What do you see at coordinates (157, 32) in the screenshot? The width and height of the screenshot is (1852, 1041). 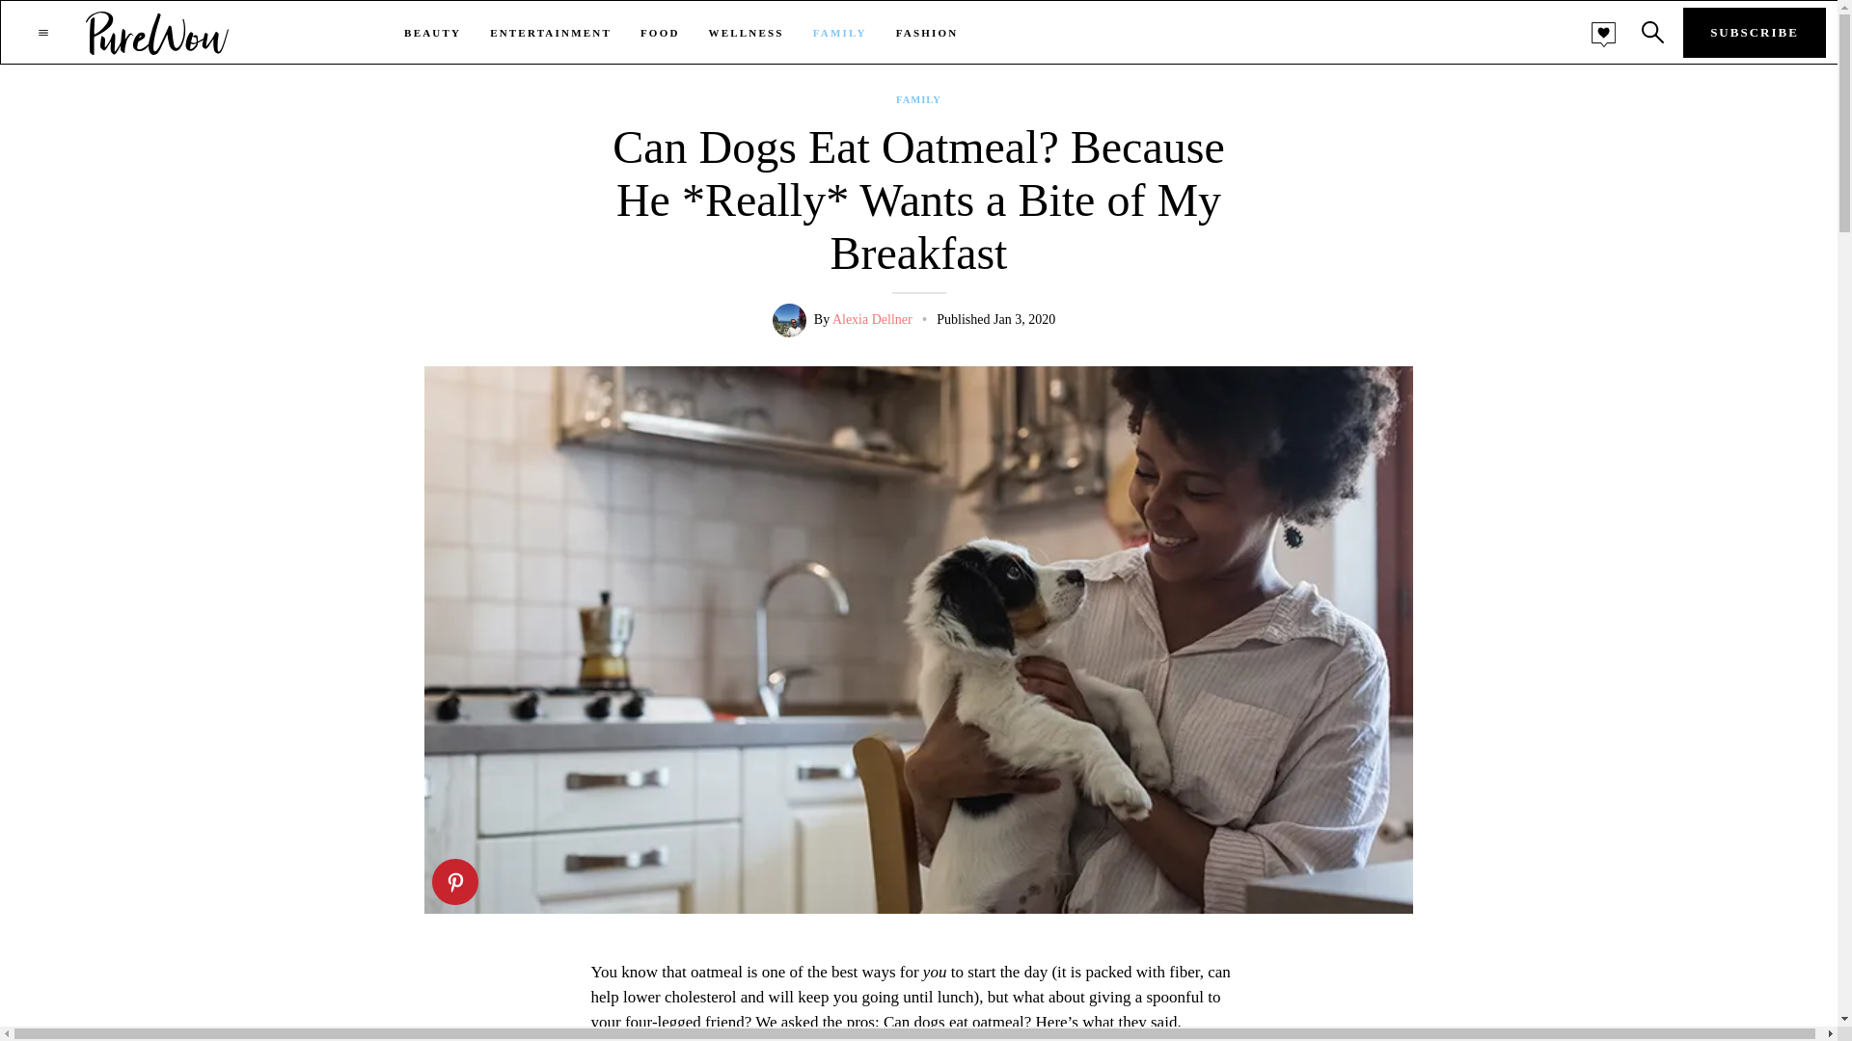 I see `PureWow` at bounding box center [157, 32].